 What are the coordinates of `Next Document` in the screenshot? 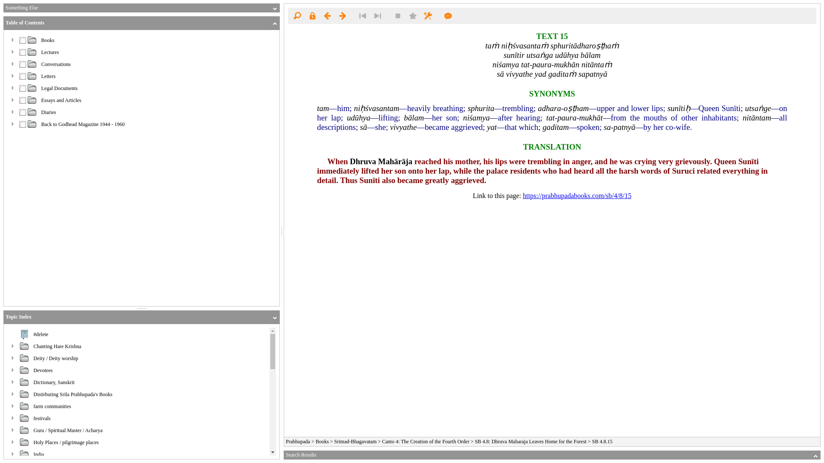 It's located at (342, 15).